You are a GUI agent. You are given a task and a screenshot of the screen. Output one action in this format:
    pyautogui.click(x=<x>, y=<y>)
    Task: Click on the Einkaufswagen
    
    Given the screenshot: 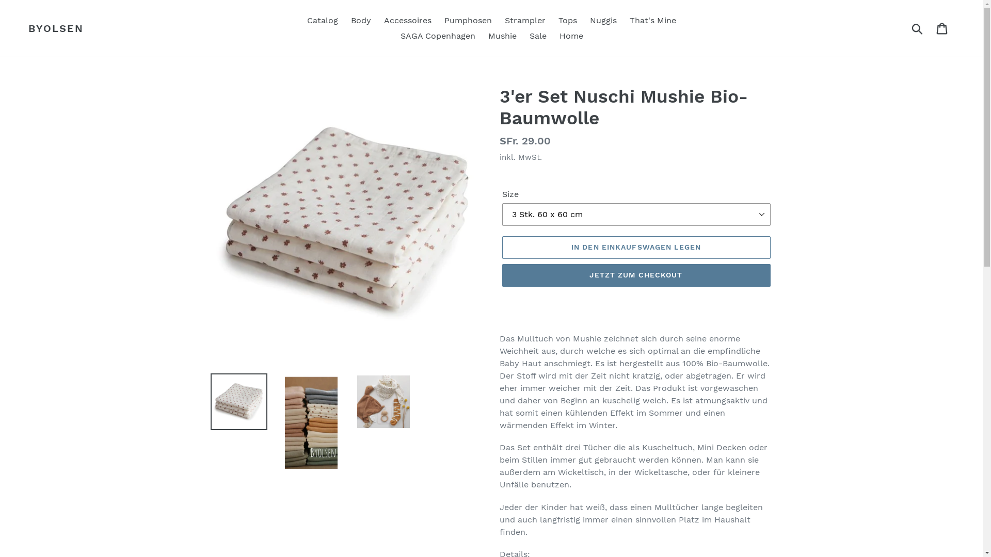 What is the action you would take?
    pyautogui.click(x=942, y=28)
    